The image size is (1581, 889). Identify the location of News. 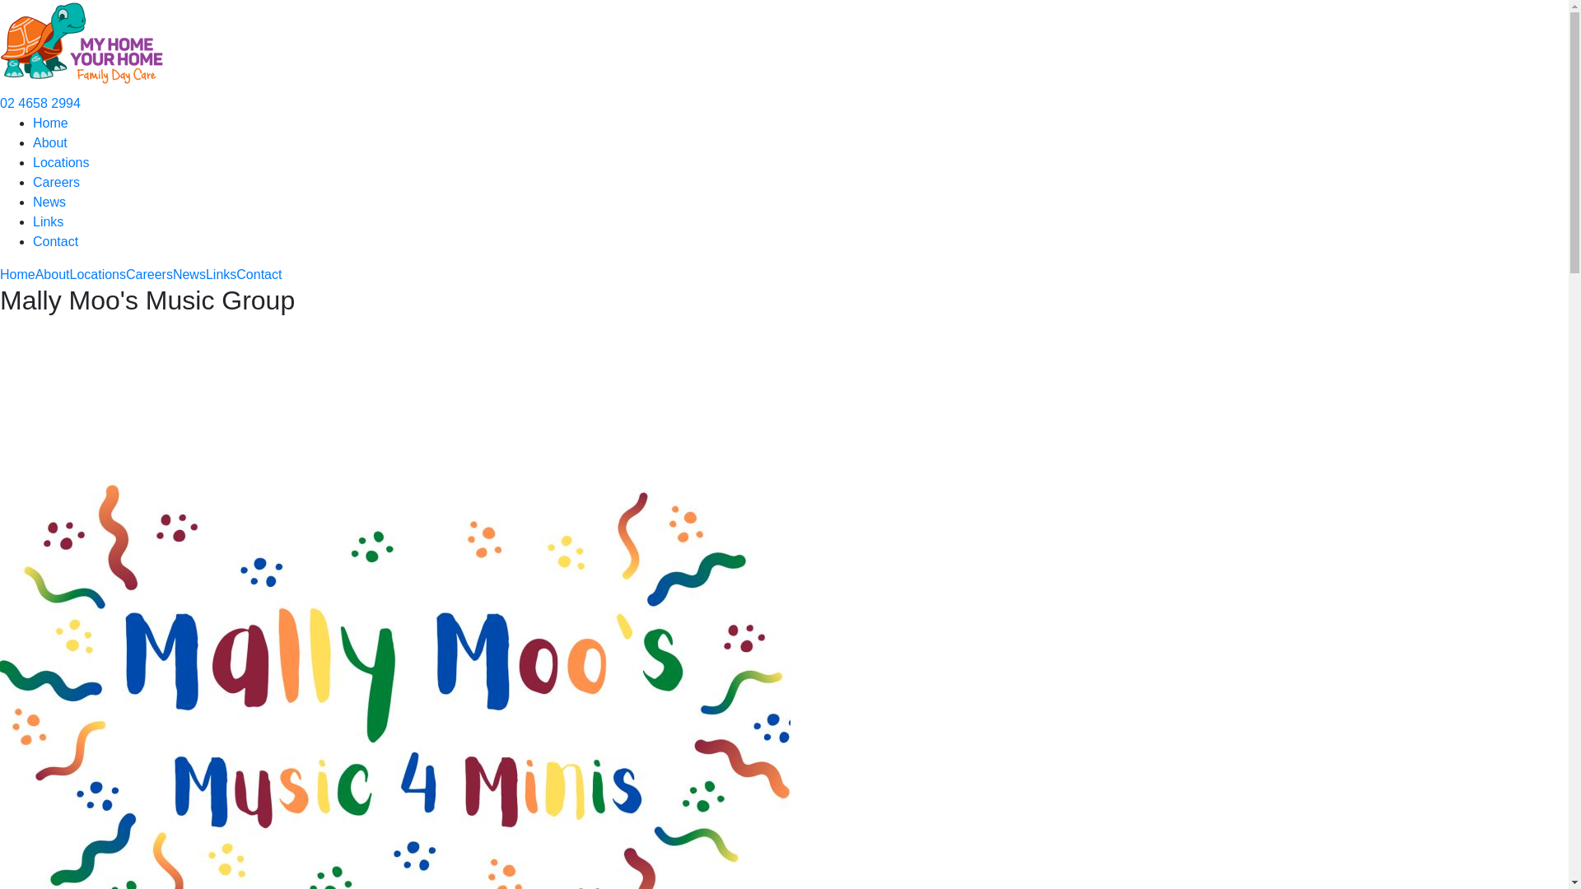
(189, 275).